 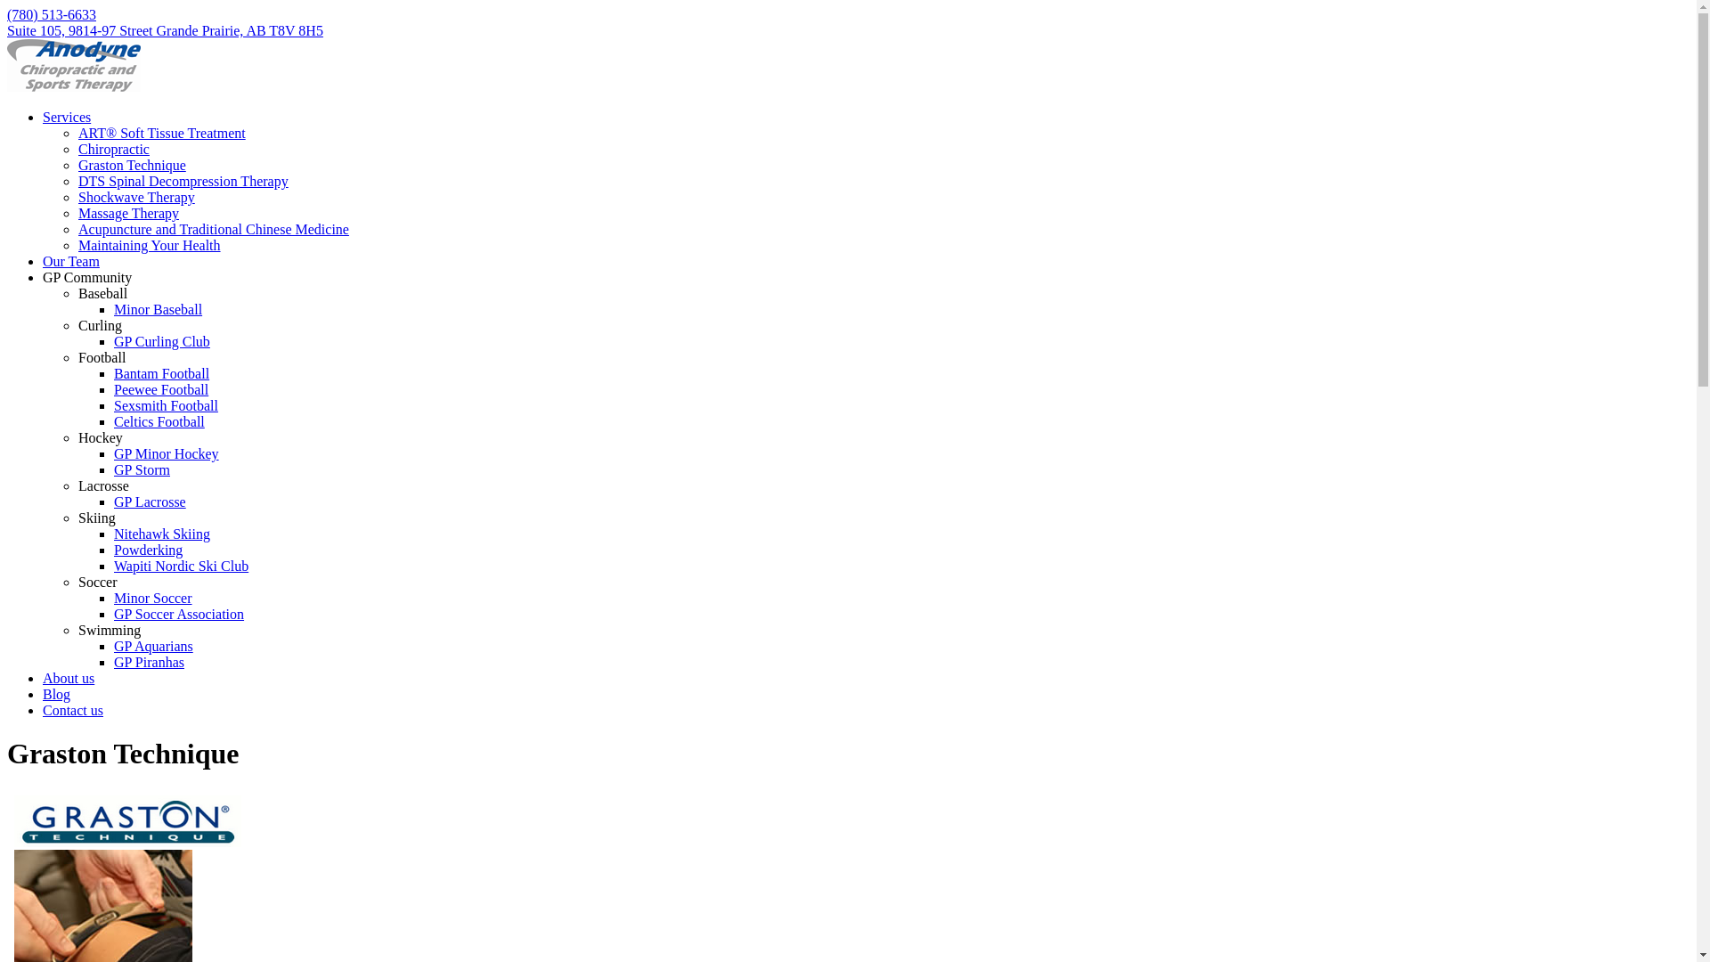 I want to click on Minor Soccer, so click(x=153, y=599).